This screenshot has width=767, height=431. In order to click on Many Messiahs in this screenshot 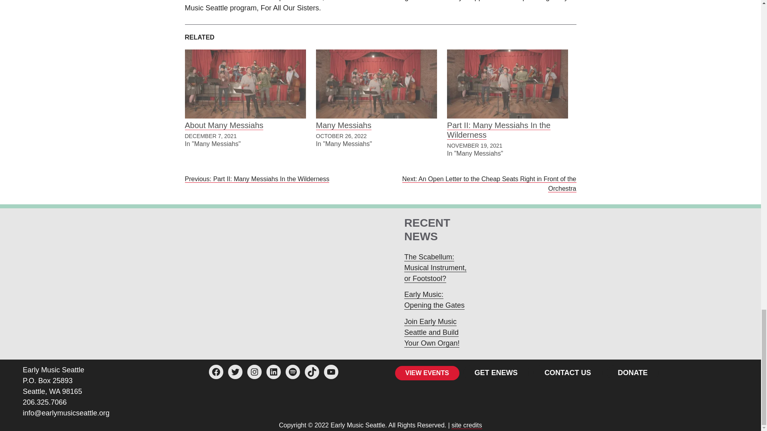, I will do `click(344, 125)`.